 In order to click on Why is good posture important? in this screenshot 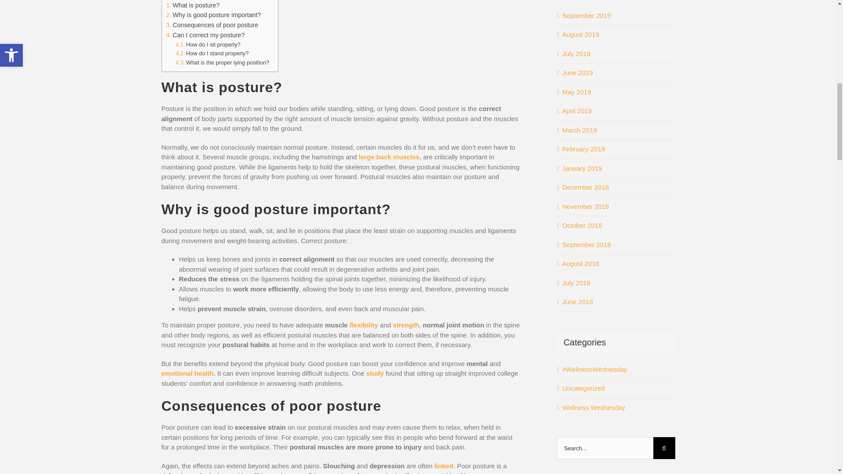, I will do `click(213, 15)`.